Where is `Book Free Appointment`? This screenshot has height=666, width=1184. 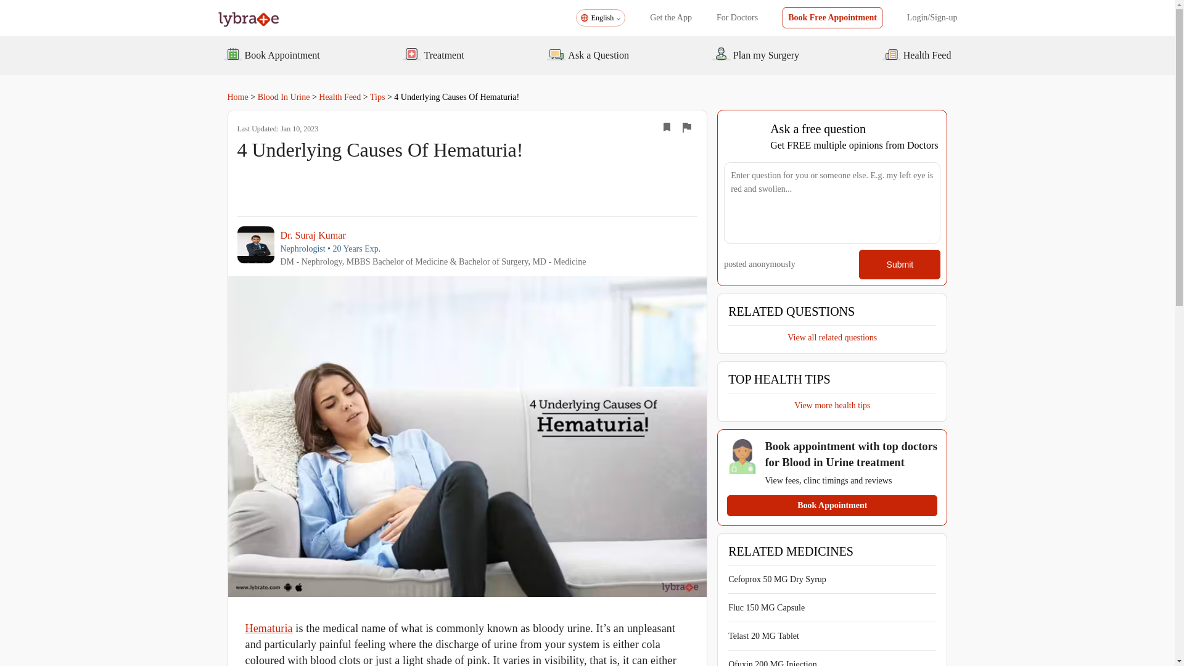 Book Free Appointment is located at coordinates (832, 17).